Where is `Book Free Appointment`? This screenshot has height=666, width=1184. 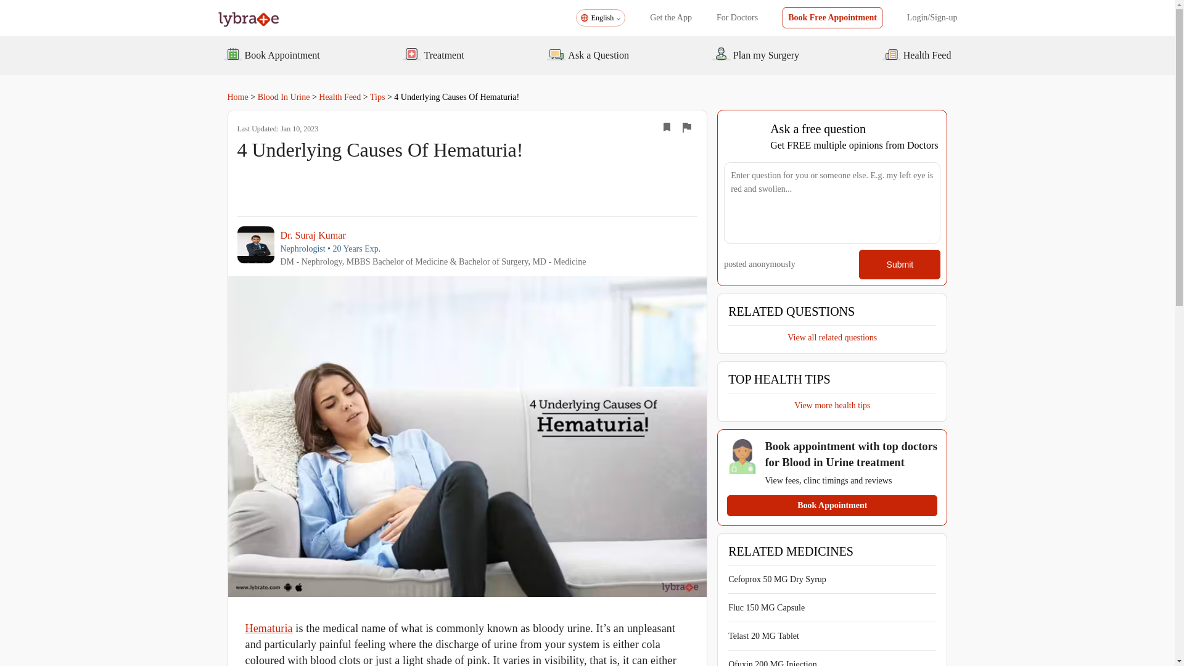 Book Free Appointment is located at coordinates (832, 17).